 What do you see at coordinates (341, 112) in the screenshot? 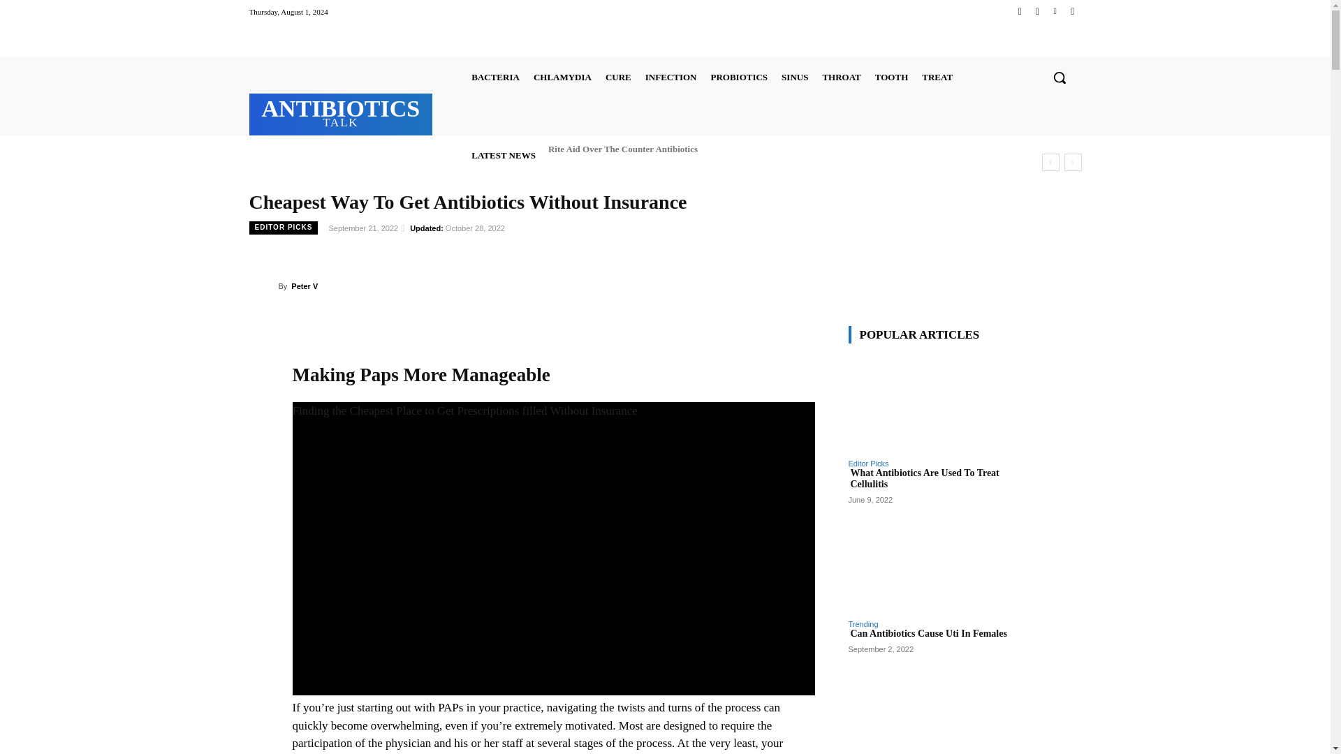
I see `CHLAMYDIA` at bounding box center [341, 112].